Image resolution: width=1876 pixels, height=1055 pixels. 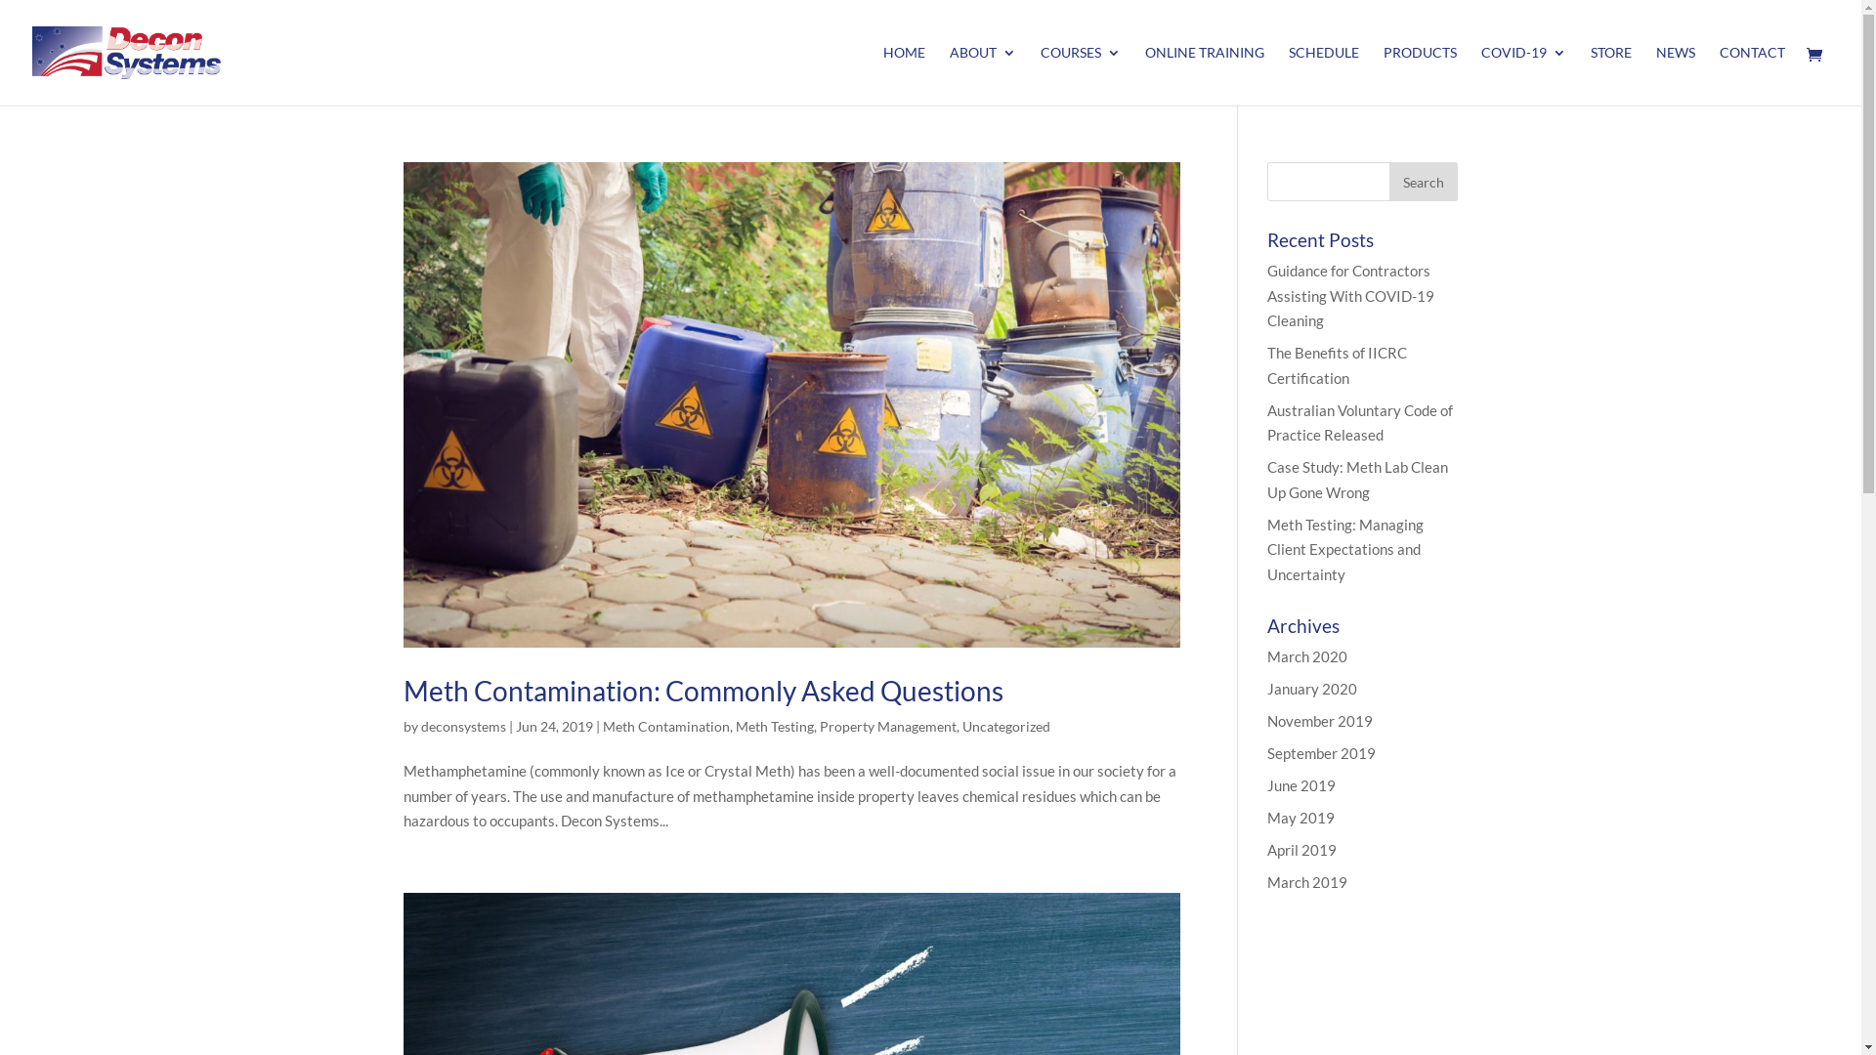 What do you see at coordinates (1676, 76) in the screenshot?
I see `NEWS` at bounding box center [1676, 76].